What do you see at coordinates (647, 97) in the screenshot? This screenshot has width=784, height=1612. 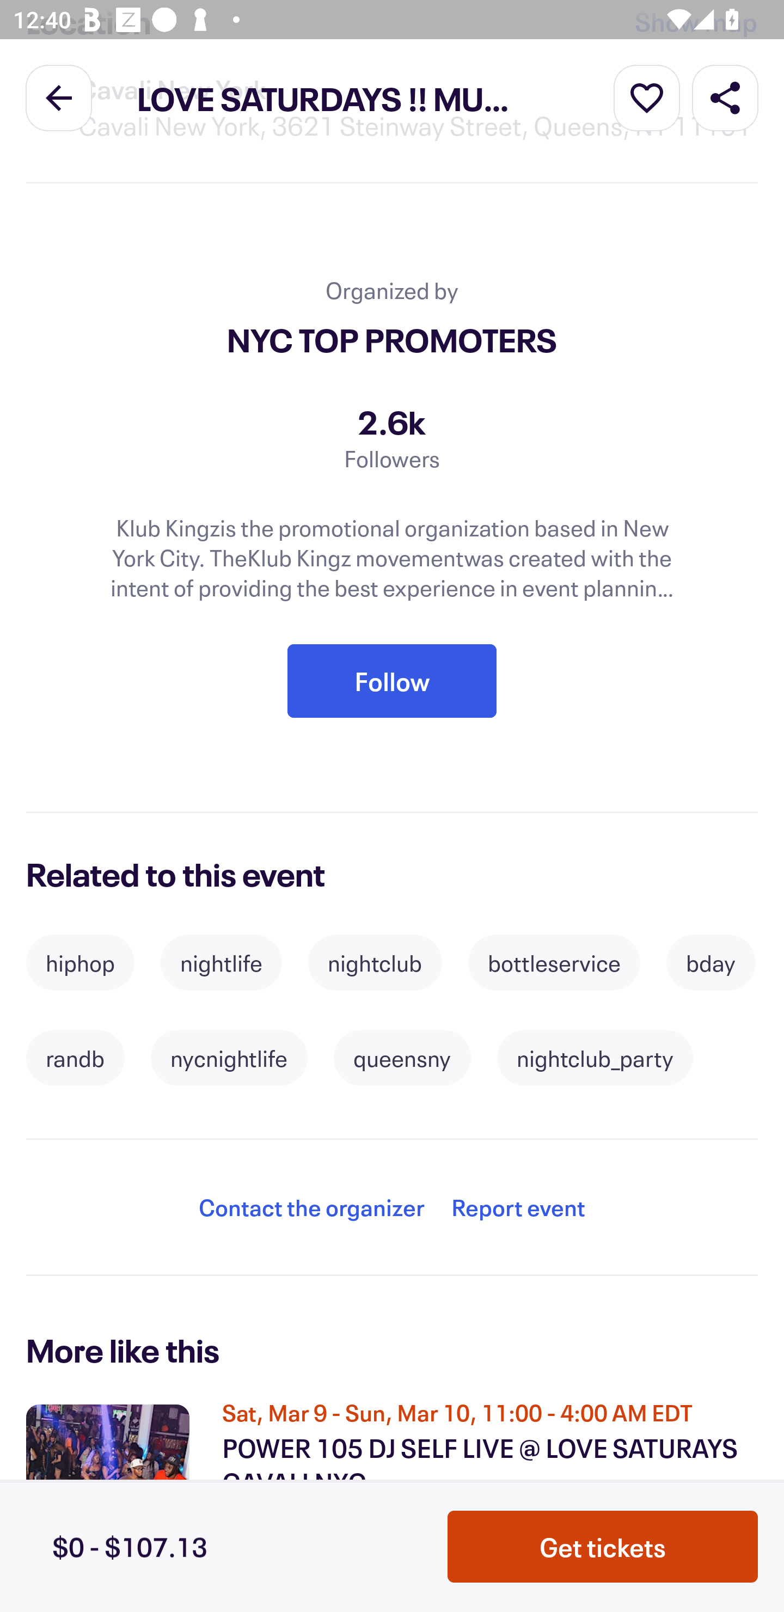 I see `More` at bounding box center [647, 97].